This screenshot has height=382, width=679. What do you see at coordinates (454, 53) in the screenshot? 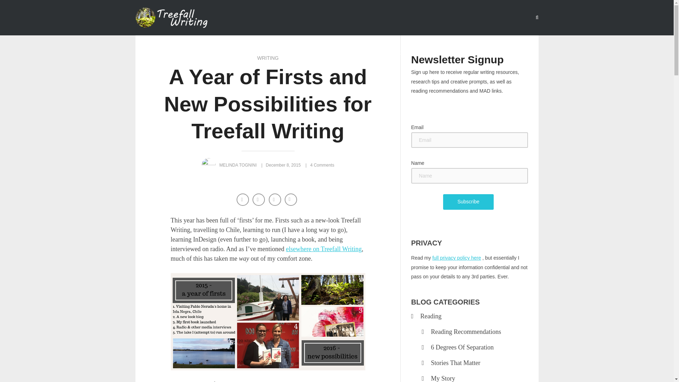
I see `WORK WITH ME` at bounding box center [454, 53].